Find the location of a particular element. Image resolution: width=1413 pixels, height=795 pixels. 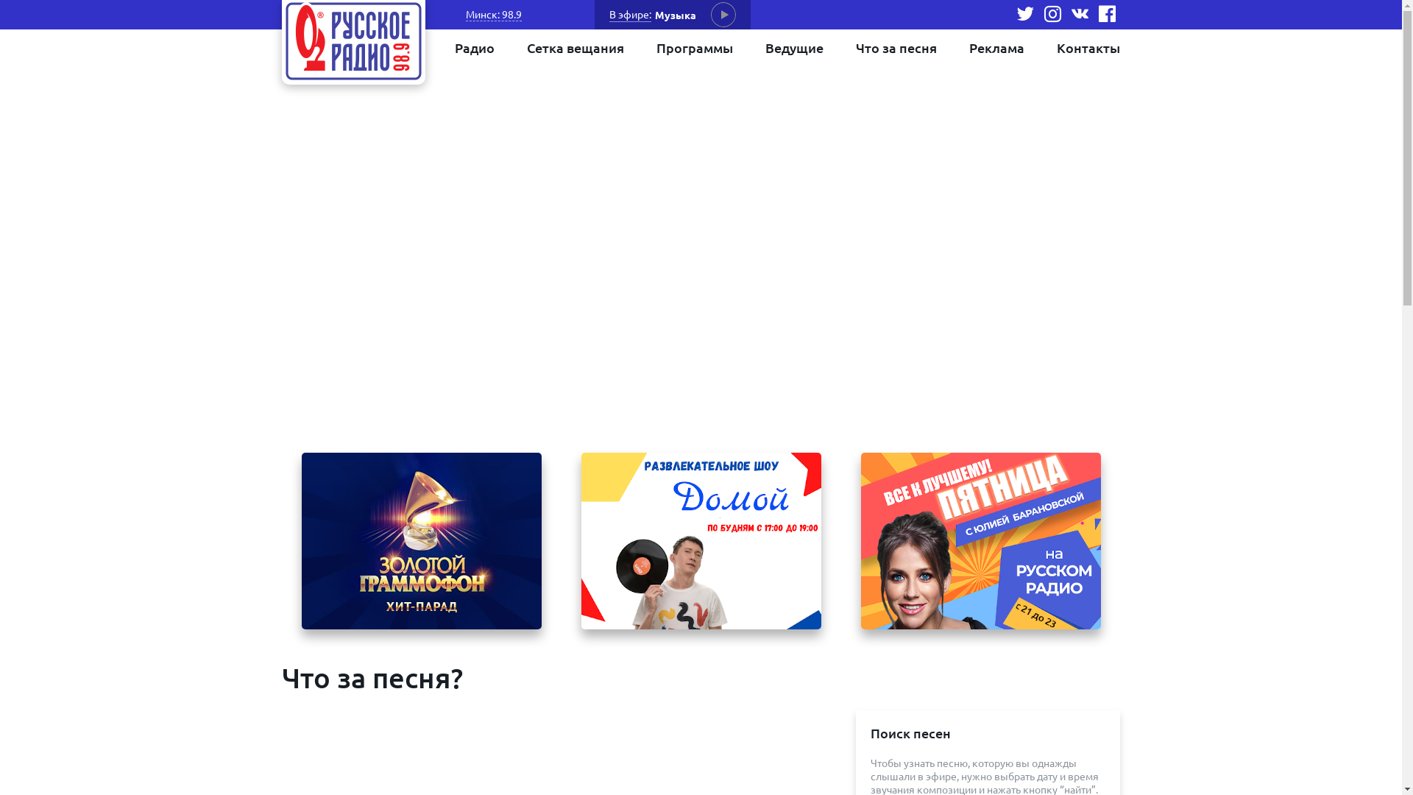

facebook is located at coordinates (1107, 15).